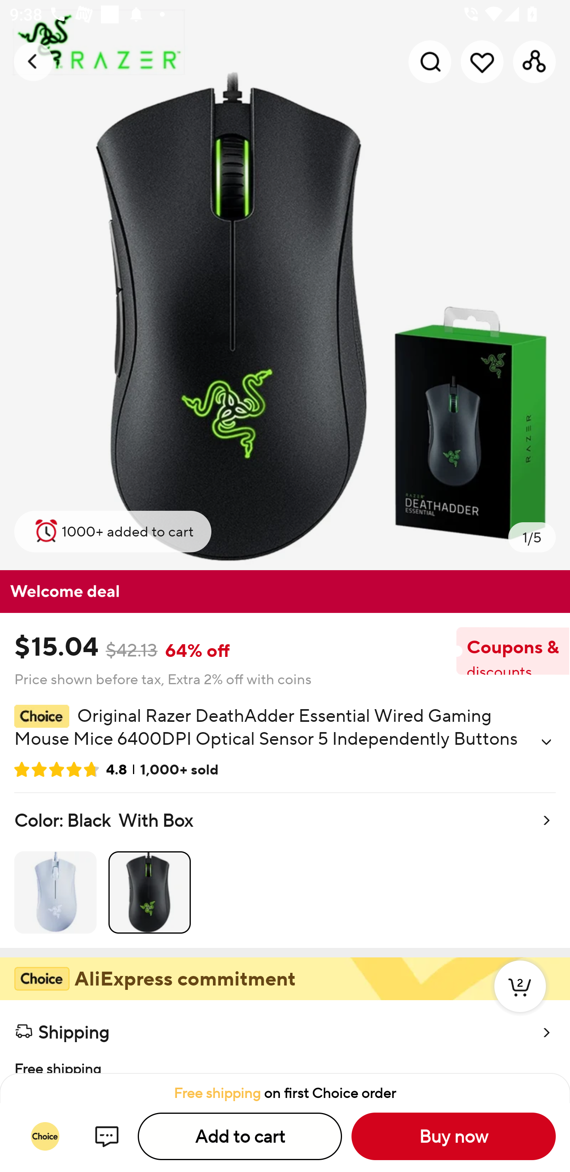 Image resolution: width=570 pixels, height=1172 pixels. What do you see at coordinates (285, 1037) in the screenshot?
I see `Shipping  Free shipping ` at bounding box center [285, 1037].